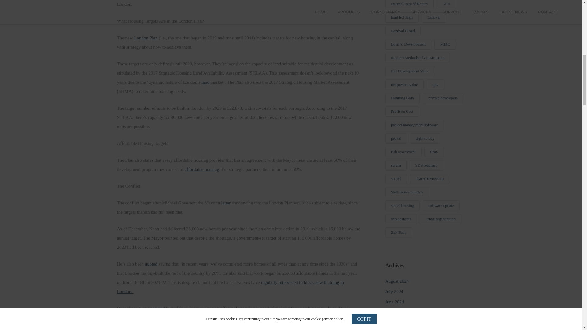  What do you see at coordinates (146, 38) in the screenshot?
I see `London Plan` at bounding box center [146, 38].